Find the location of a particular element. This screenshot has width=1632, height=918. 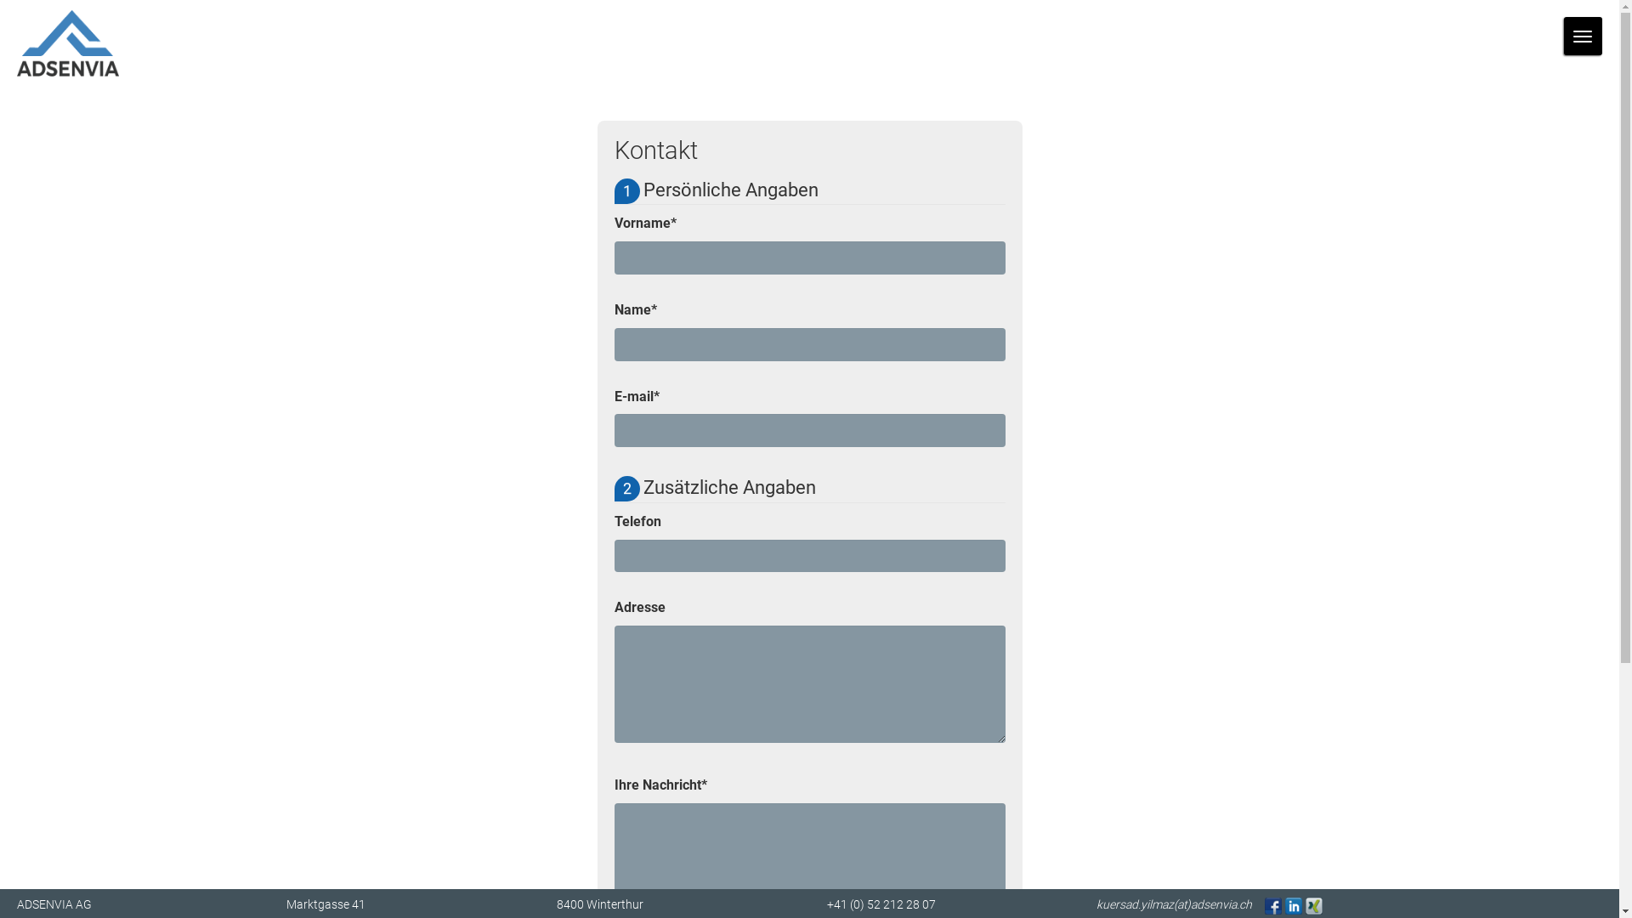

kuersad.yilmaz(at)adsenvia.ch is located at coordinates (1175, 905).